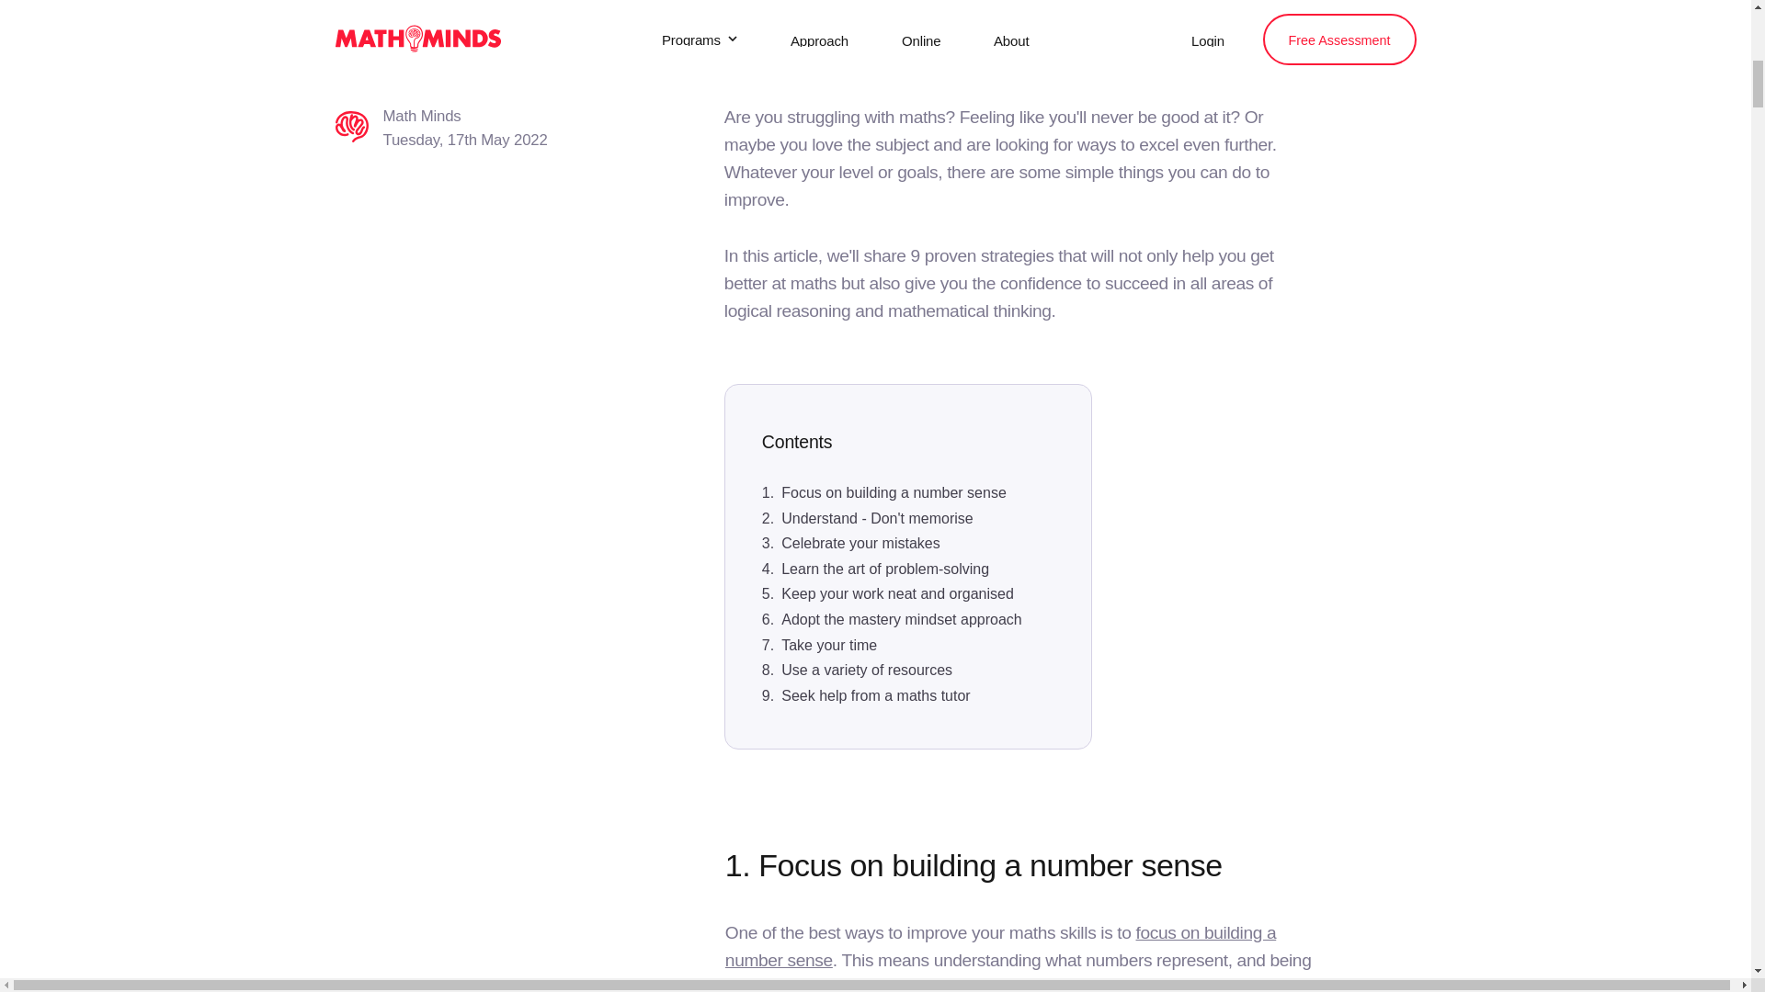 The height and width of the screenshot is (992, 1765). I want to click on Seek help from a maths tutor, so click(875, 696).